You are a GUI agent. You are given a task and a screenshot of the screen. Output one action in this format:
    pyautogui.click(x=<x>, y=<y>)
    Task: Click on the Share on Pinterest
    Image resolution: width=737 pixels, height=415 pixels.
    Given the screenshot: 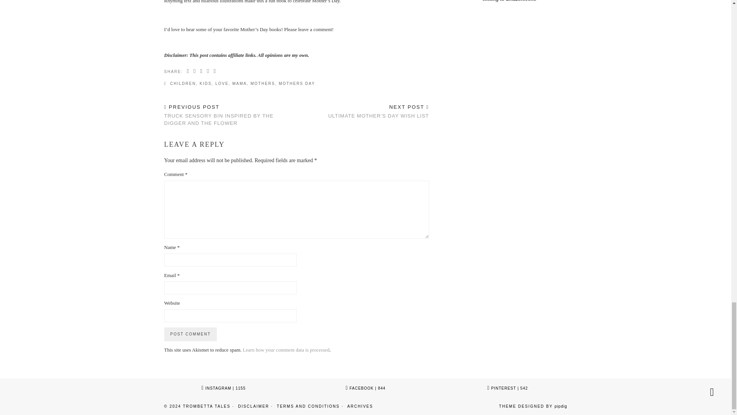 What is the action you would take?
    pyautogui.click(x=208, y=71)
    